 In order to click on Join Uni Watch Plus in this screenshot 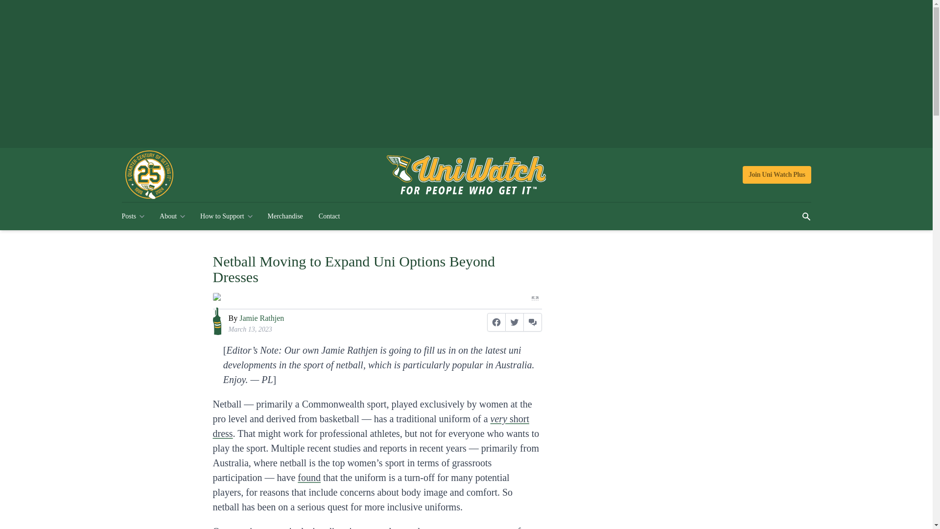, I will do `click(776, 174)`.